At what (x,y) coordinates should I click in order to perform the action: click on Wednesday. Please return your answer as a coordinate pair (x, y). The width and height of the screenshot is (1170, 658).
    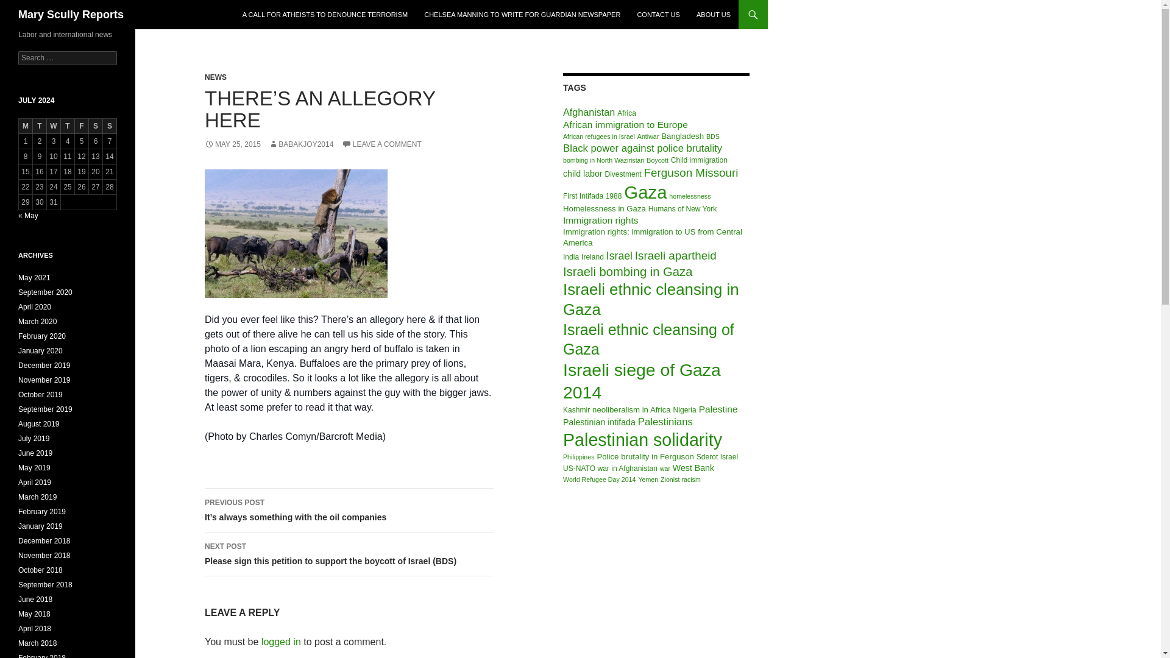
    Looking at the image, I should click on (54, 127).